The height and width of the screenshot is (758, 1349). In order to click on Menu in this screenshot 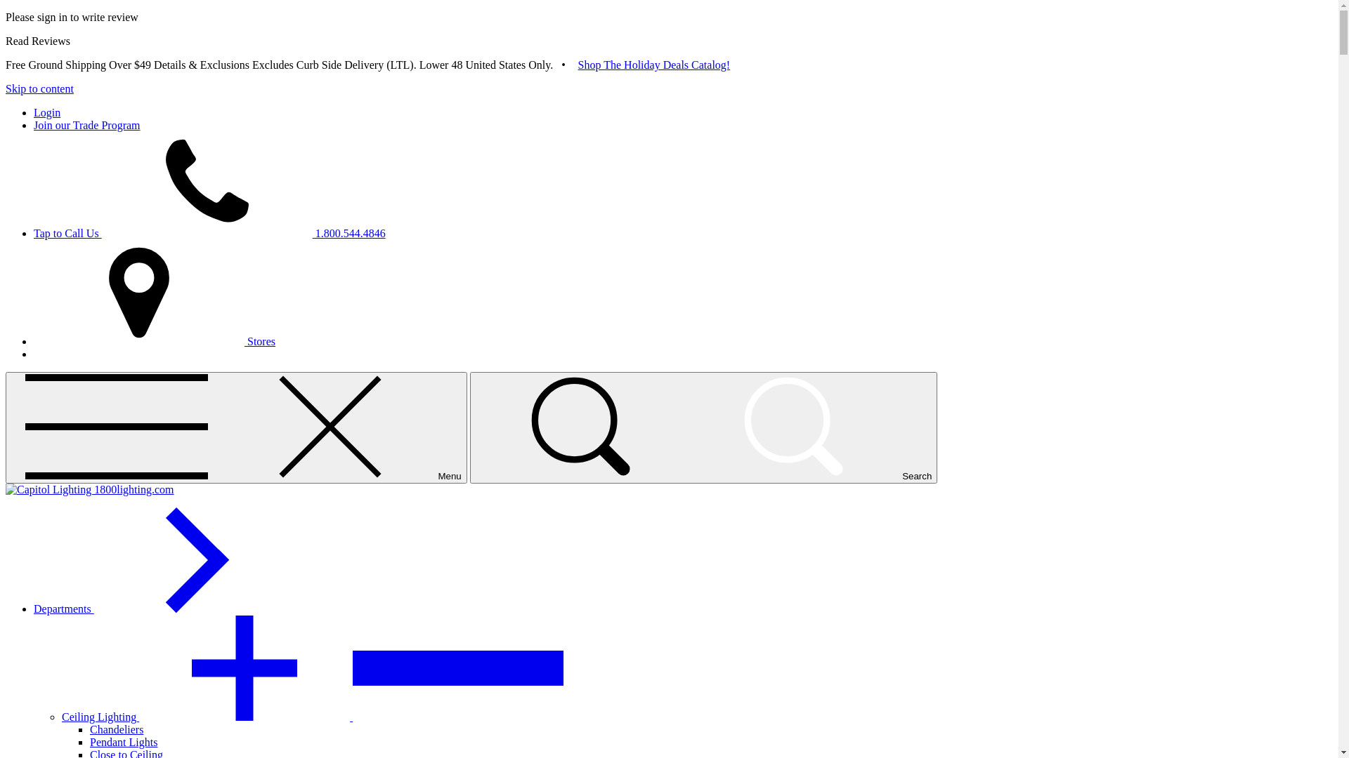, I will do `click(236, 428)`.